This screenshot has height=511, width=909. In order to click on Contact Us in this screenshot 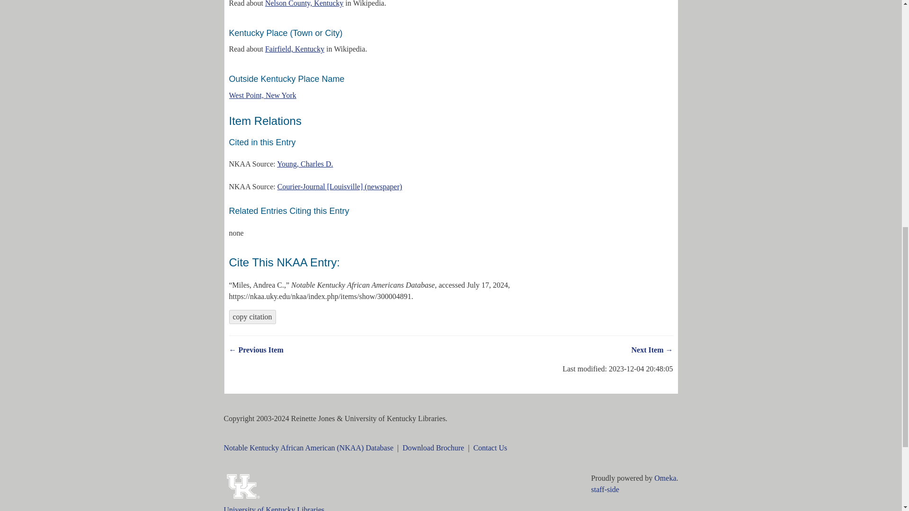, I will do `click(490, 448)`.